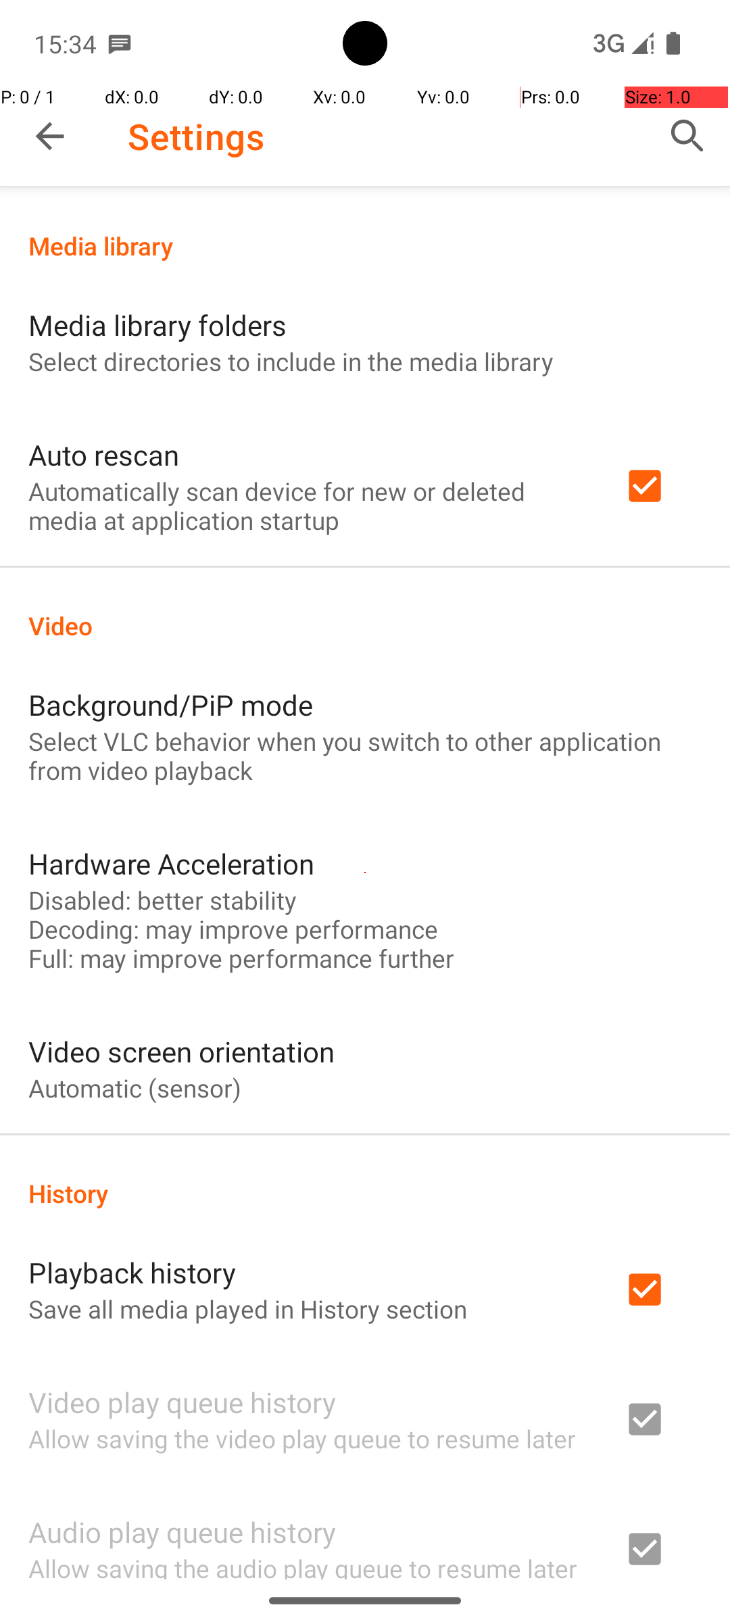  I want to click on Save all media played in History section, so click(247, 1308).